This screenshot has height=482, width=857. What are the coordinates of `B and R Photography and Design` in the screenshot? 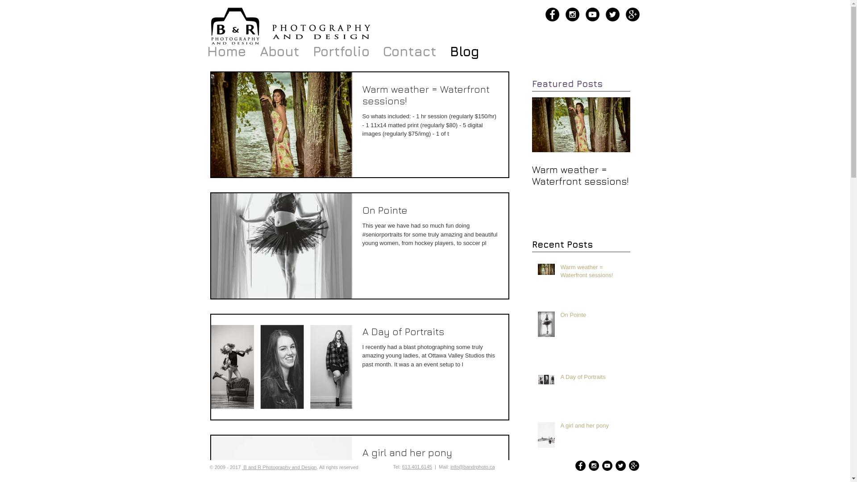 It's located at (279, 467).